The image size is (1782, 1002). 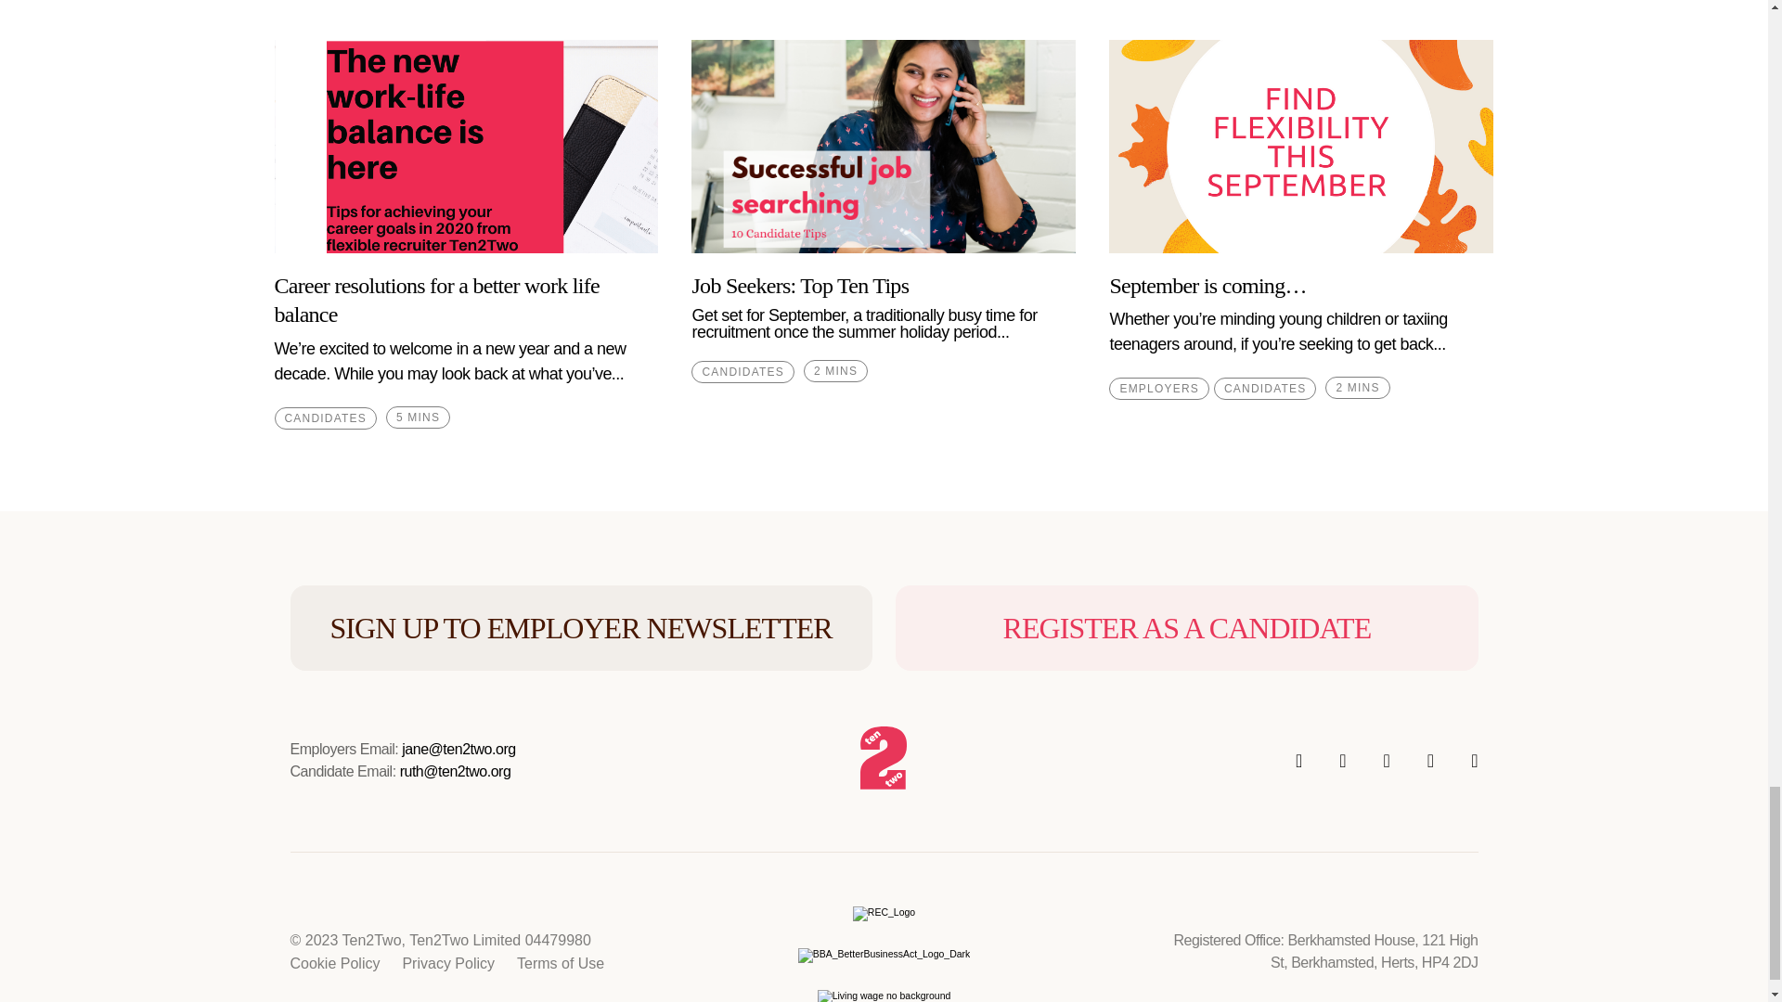 What do you see at coordinates (1158, 388) in the screenshot?
I see `EMPLOYERS` at bounding box center [1158, 388].